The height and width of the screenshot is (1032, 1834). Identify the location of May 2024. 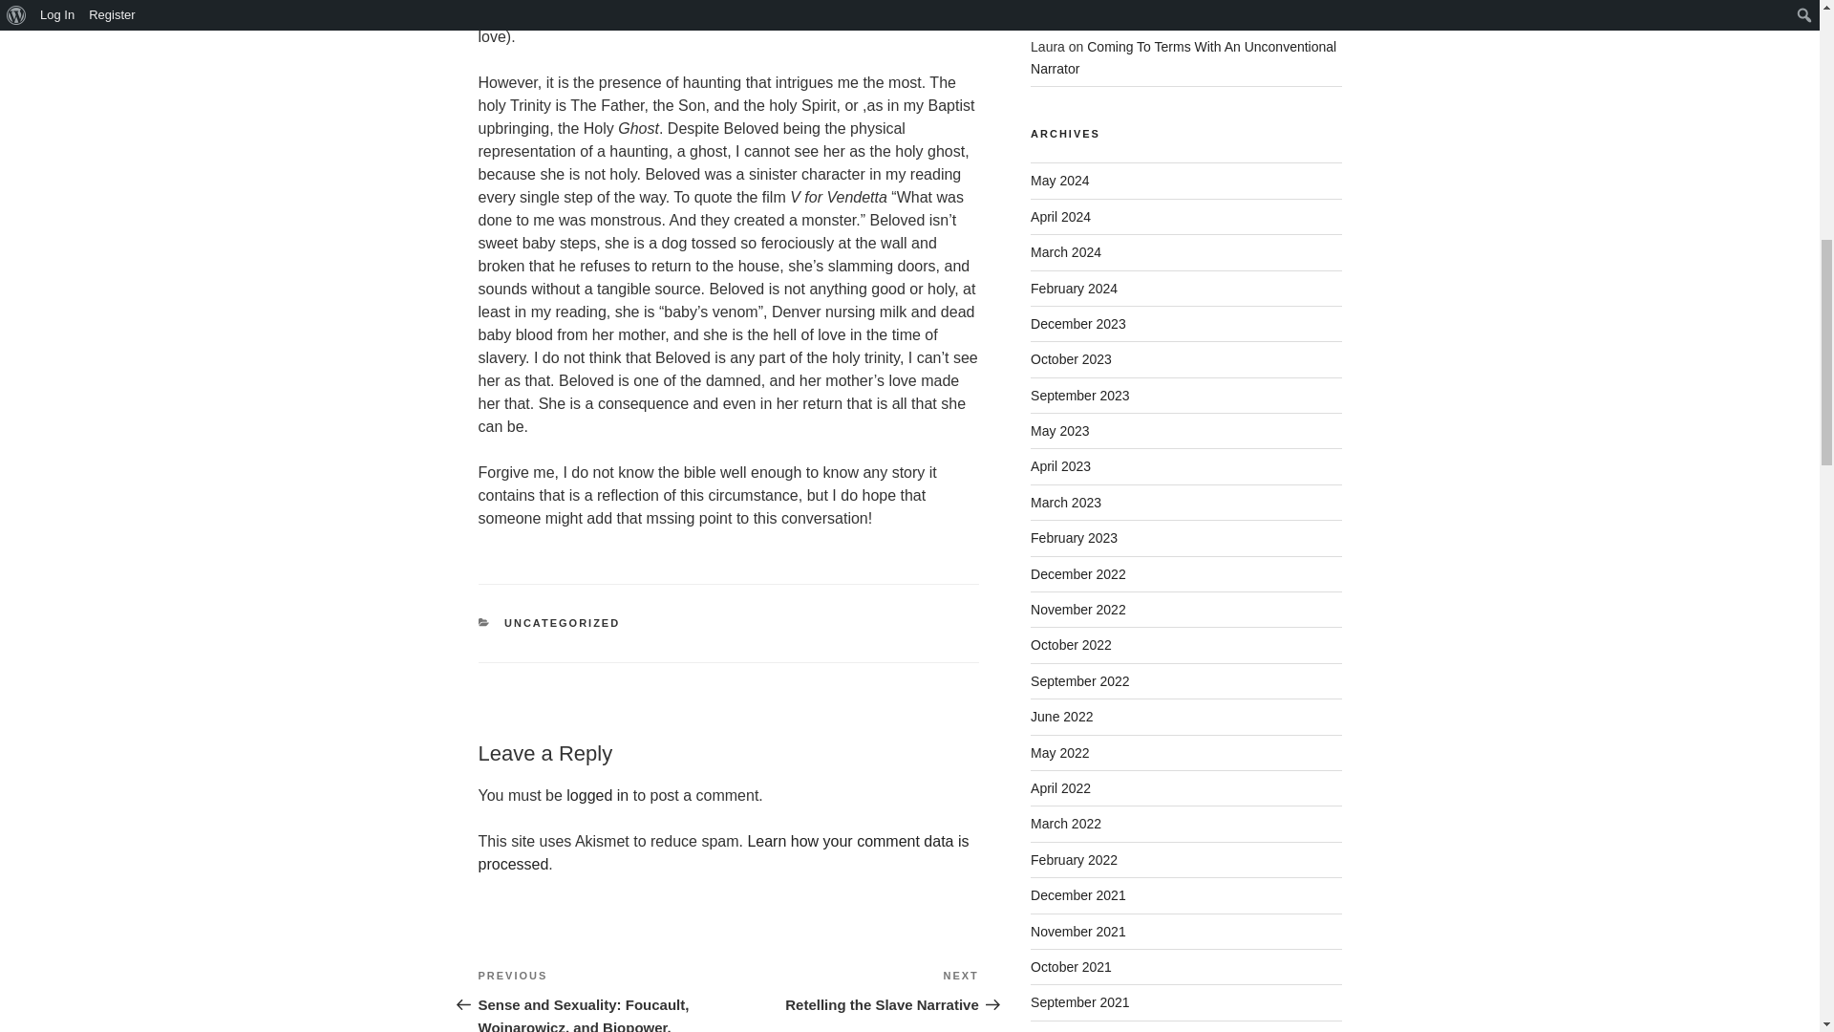
(1060, 180).